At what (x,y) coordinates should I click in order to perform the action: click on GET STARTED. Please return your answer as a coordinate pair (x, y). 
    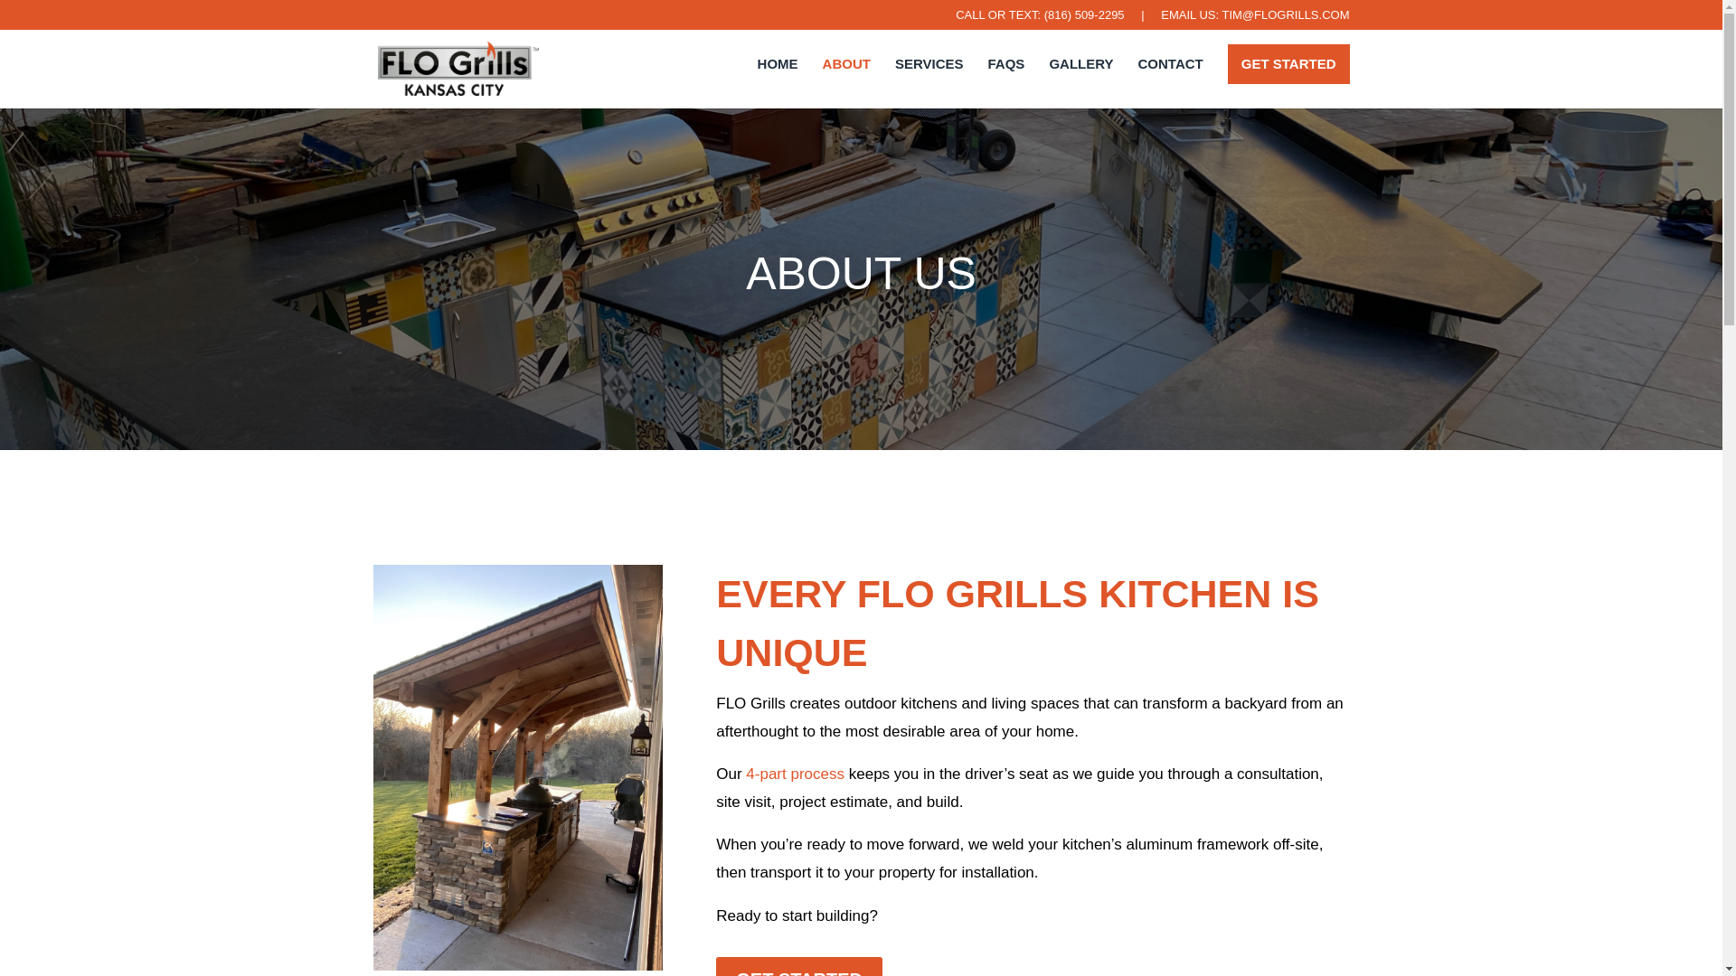
    Looking at the image, I should click on (1288, 62).